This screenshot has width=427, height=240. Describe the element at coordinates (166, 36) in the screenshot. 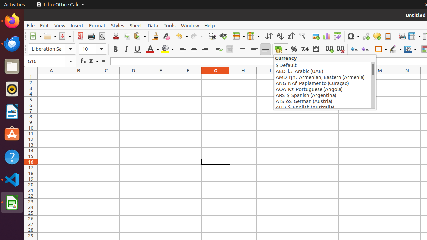

I see `Clear` at that location.